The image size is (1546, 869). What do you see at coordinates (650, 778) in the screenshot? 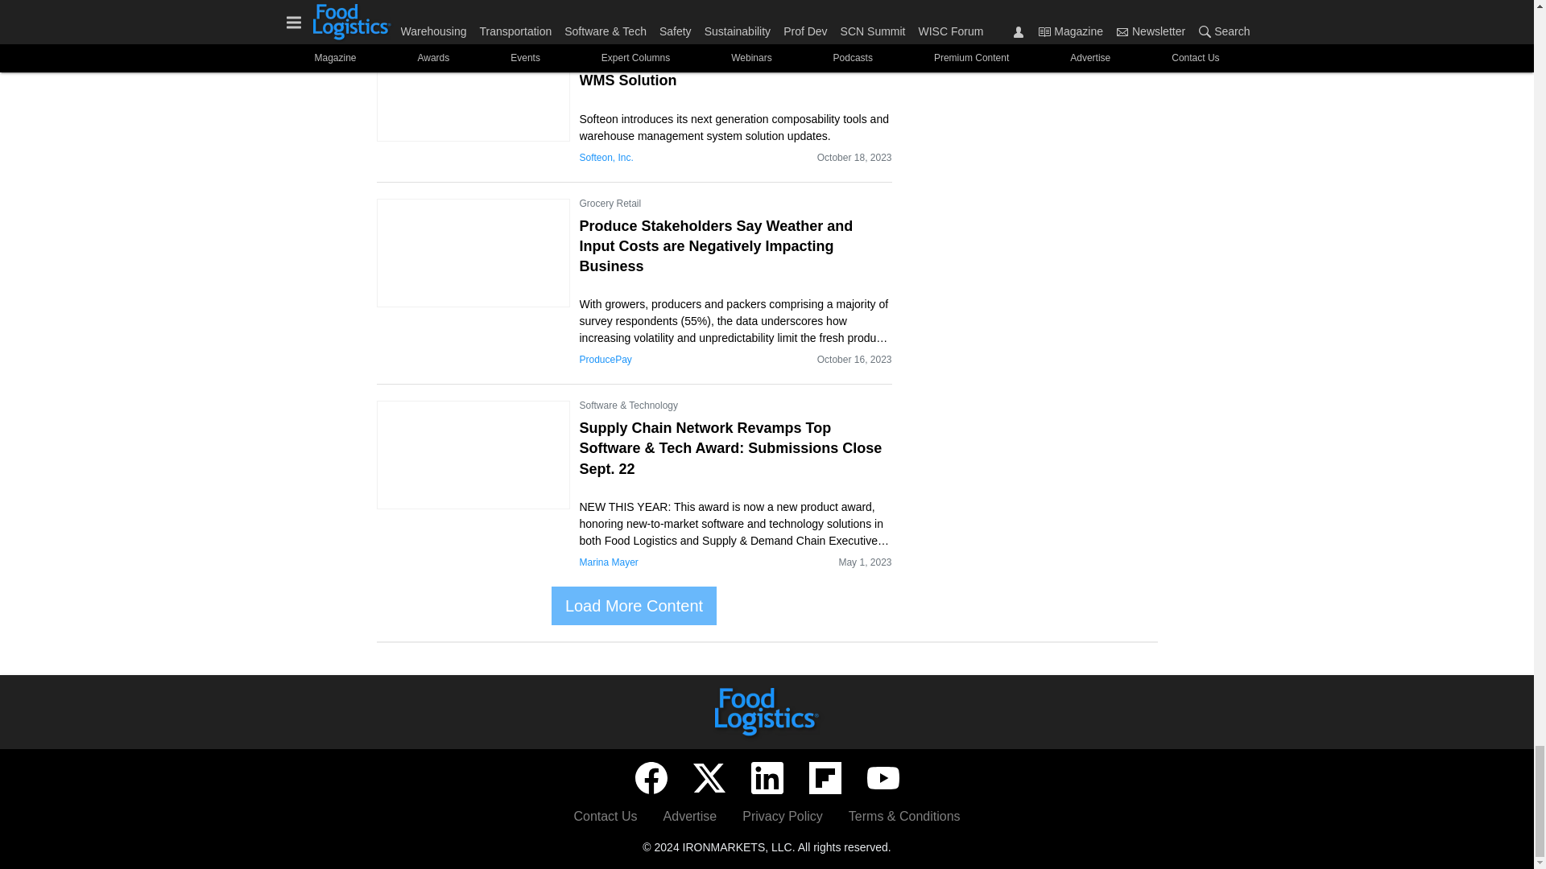
I see `Facebook icon` at bounding box center [650, 778].